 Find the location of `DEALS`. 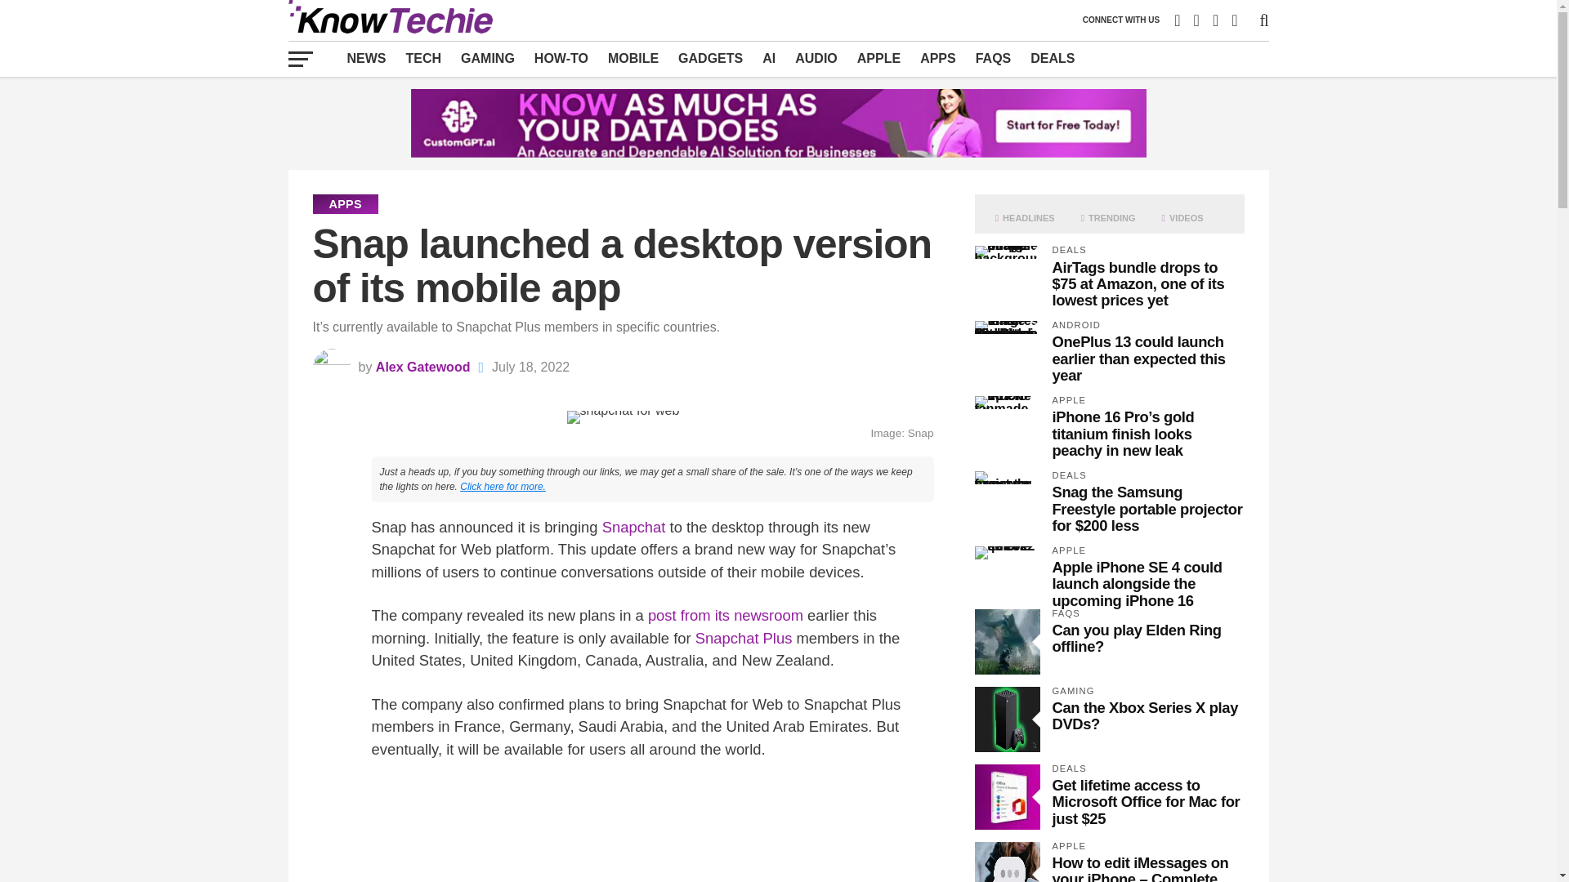

DEALS is located at coordinates (1053, 58).